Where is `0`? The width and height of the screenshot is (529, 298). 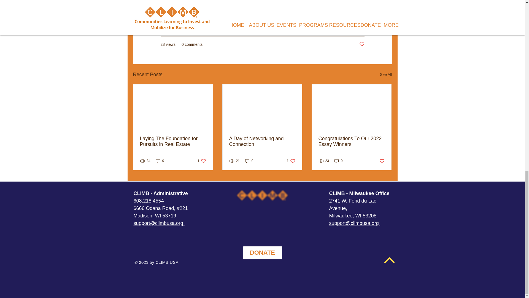 0 is located at coordinates (262, 141).